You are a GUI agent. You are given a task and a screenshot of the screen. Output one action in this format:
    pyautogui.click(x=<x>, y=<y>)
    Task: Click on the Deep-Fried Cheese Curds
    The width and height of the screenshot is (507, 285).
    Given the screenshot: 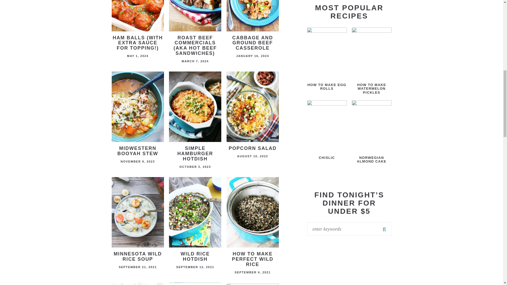 What is the action you would take?
    pyautogui.click(x=138, y=284)
    